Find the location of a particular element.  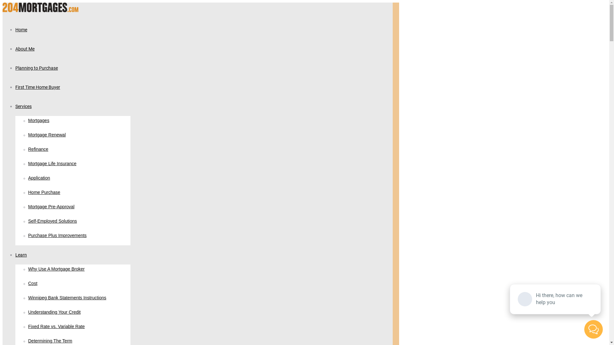

About Me is located at coordinates (25, 49).